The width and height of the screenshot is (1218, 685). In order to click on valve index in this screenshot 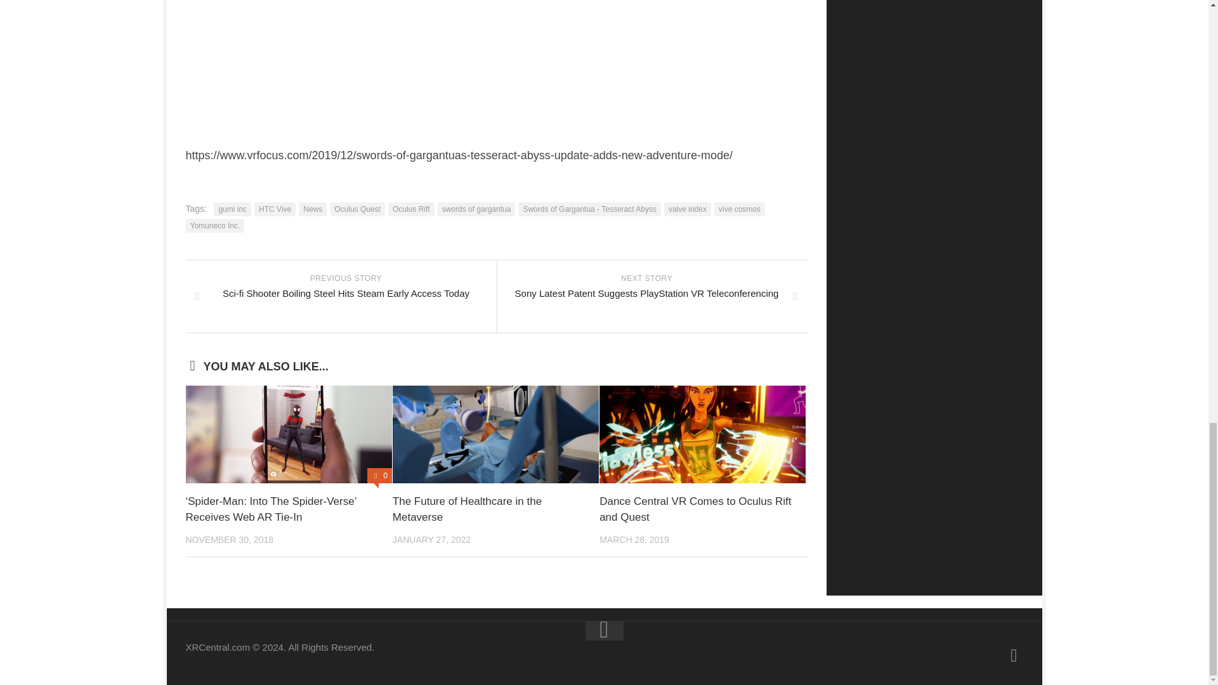, I will do `click(688, 209)`.